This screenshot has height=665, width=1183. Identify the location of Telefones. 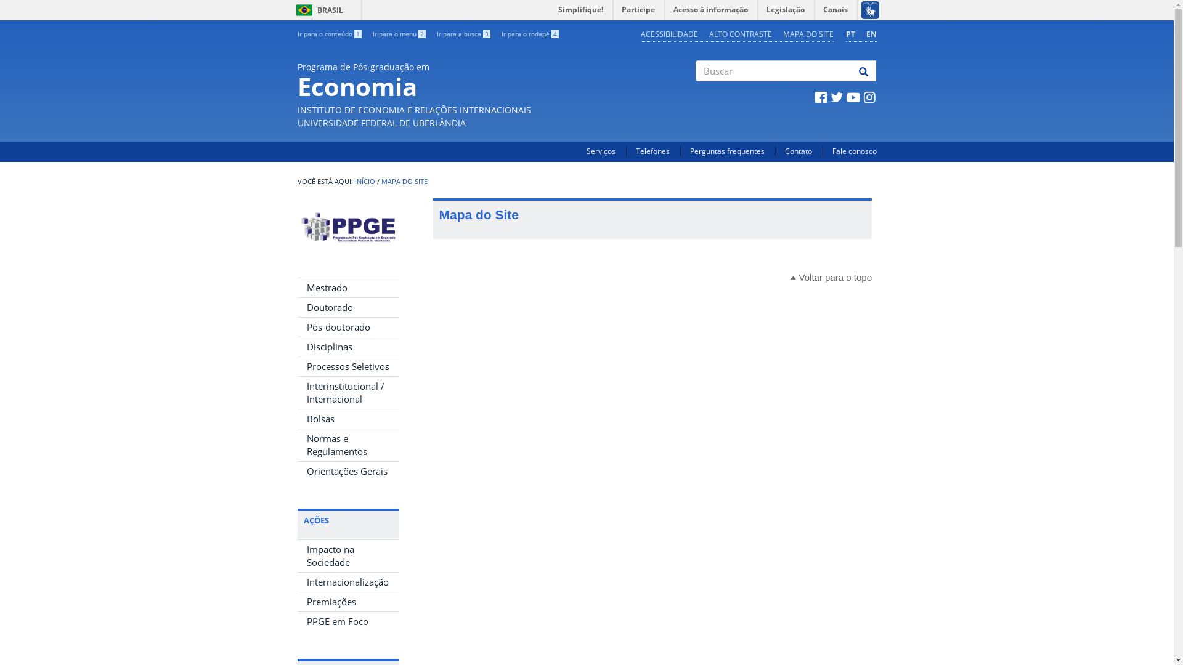
(653, 151).